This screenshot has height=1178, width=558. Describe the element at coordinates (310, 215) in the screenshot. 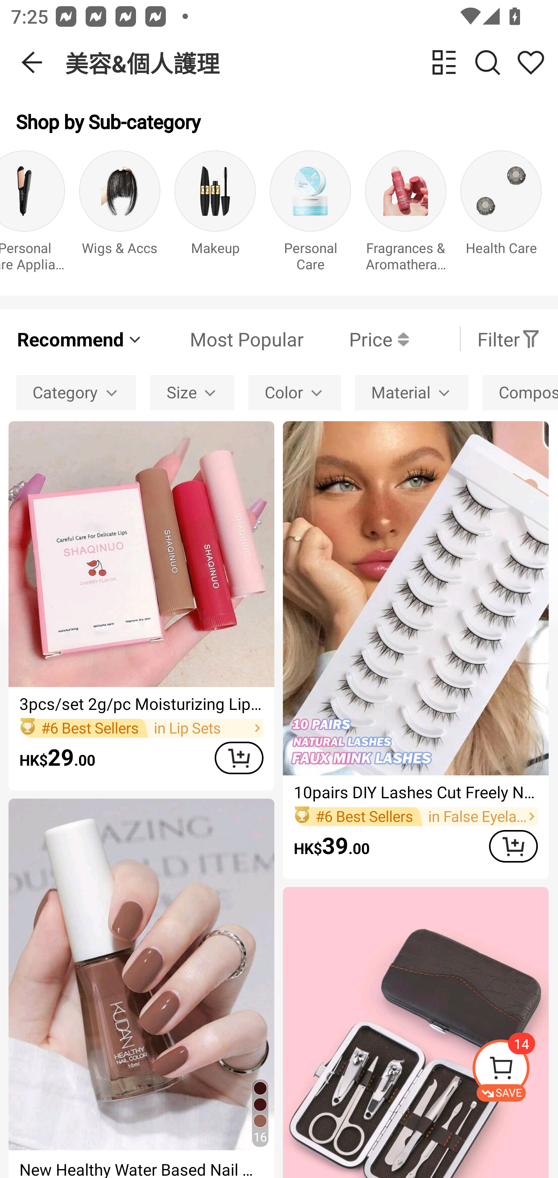

I see `Personal Care` at that location.